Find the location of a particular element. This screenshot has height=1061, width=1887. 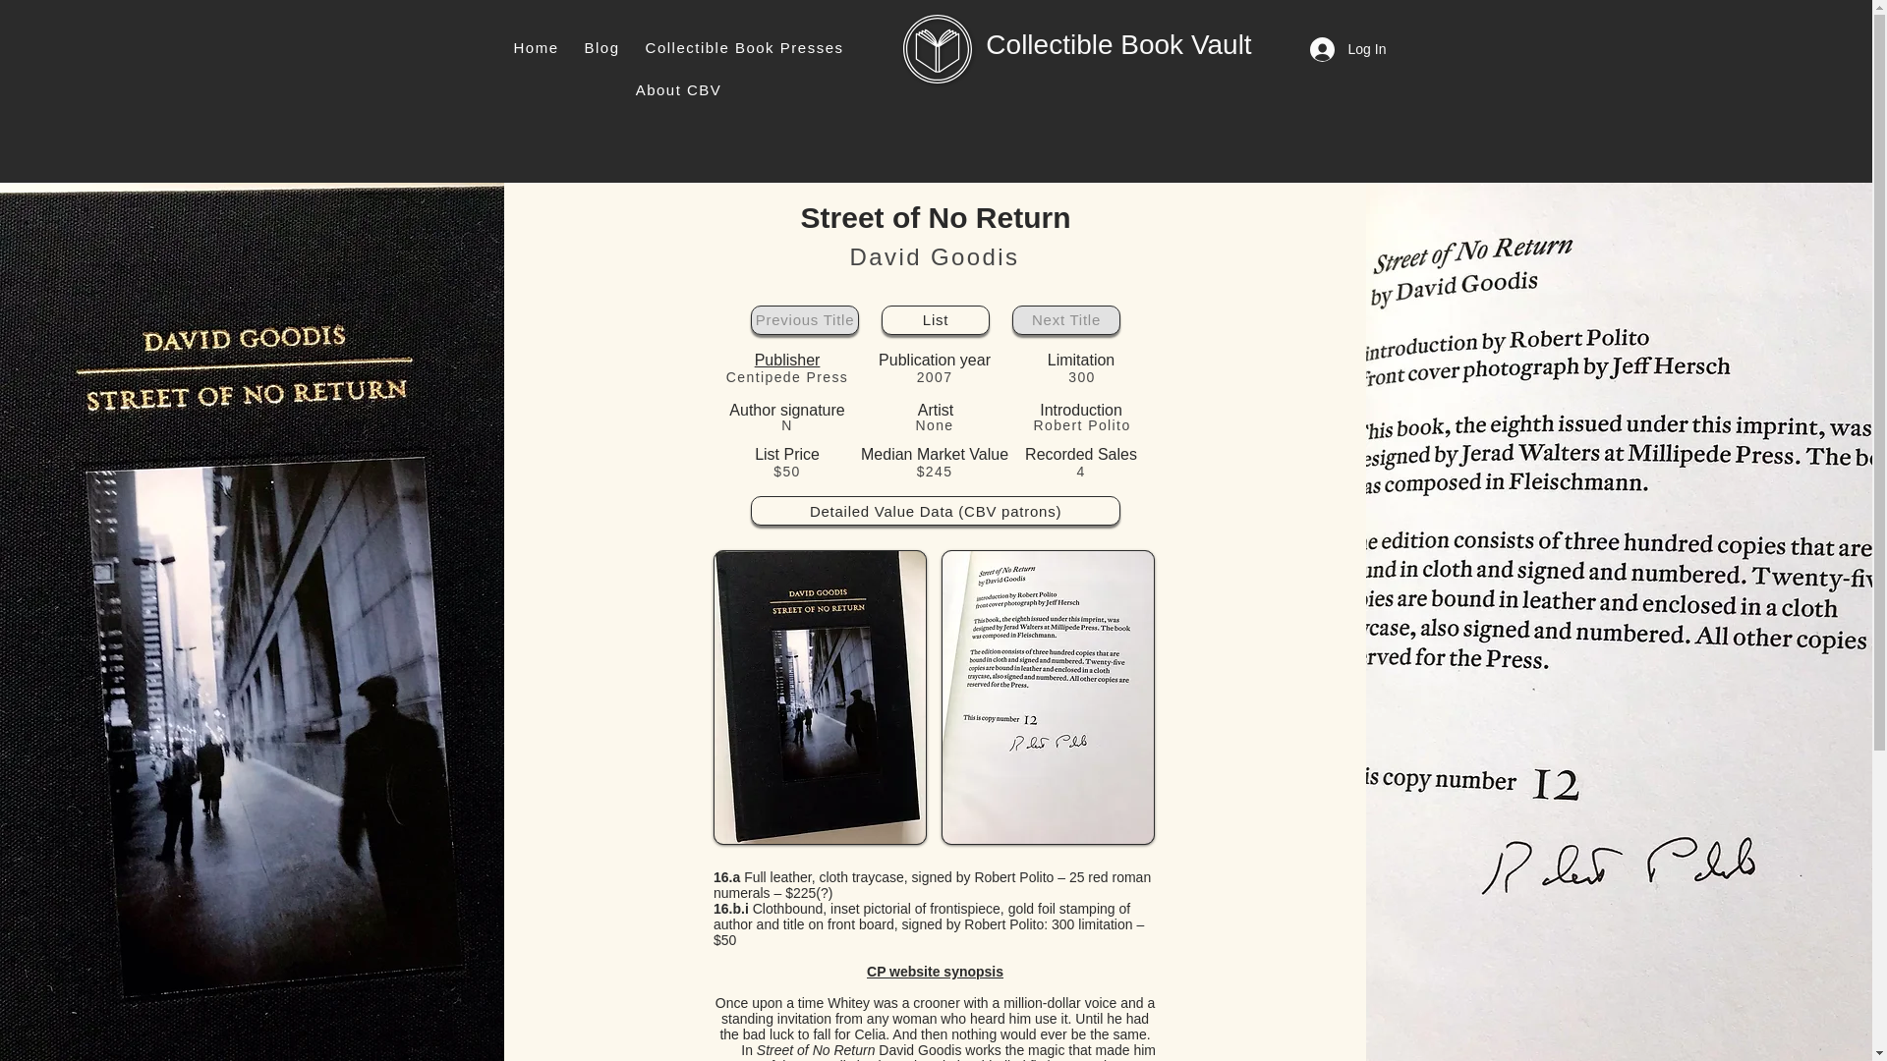

List is located at coordinates (935, 320).